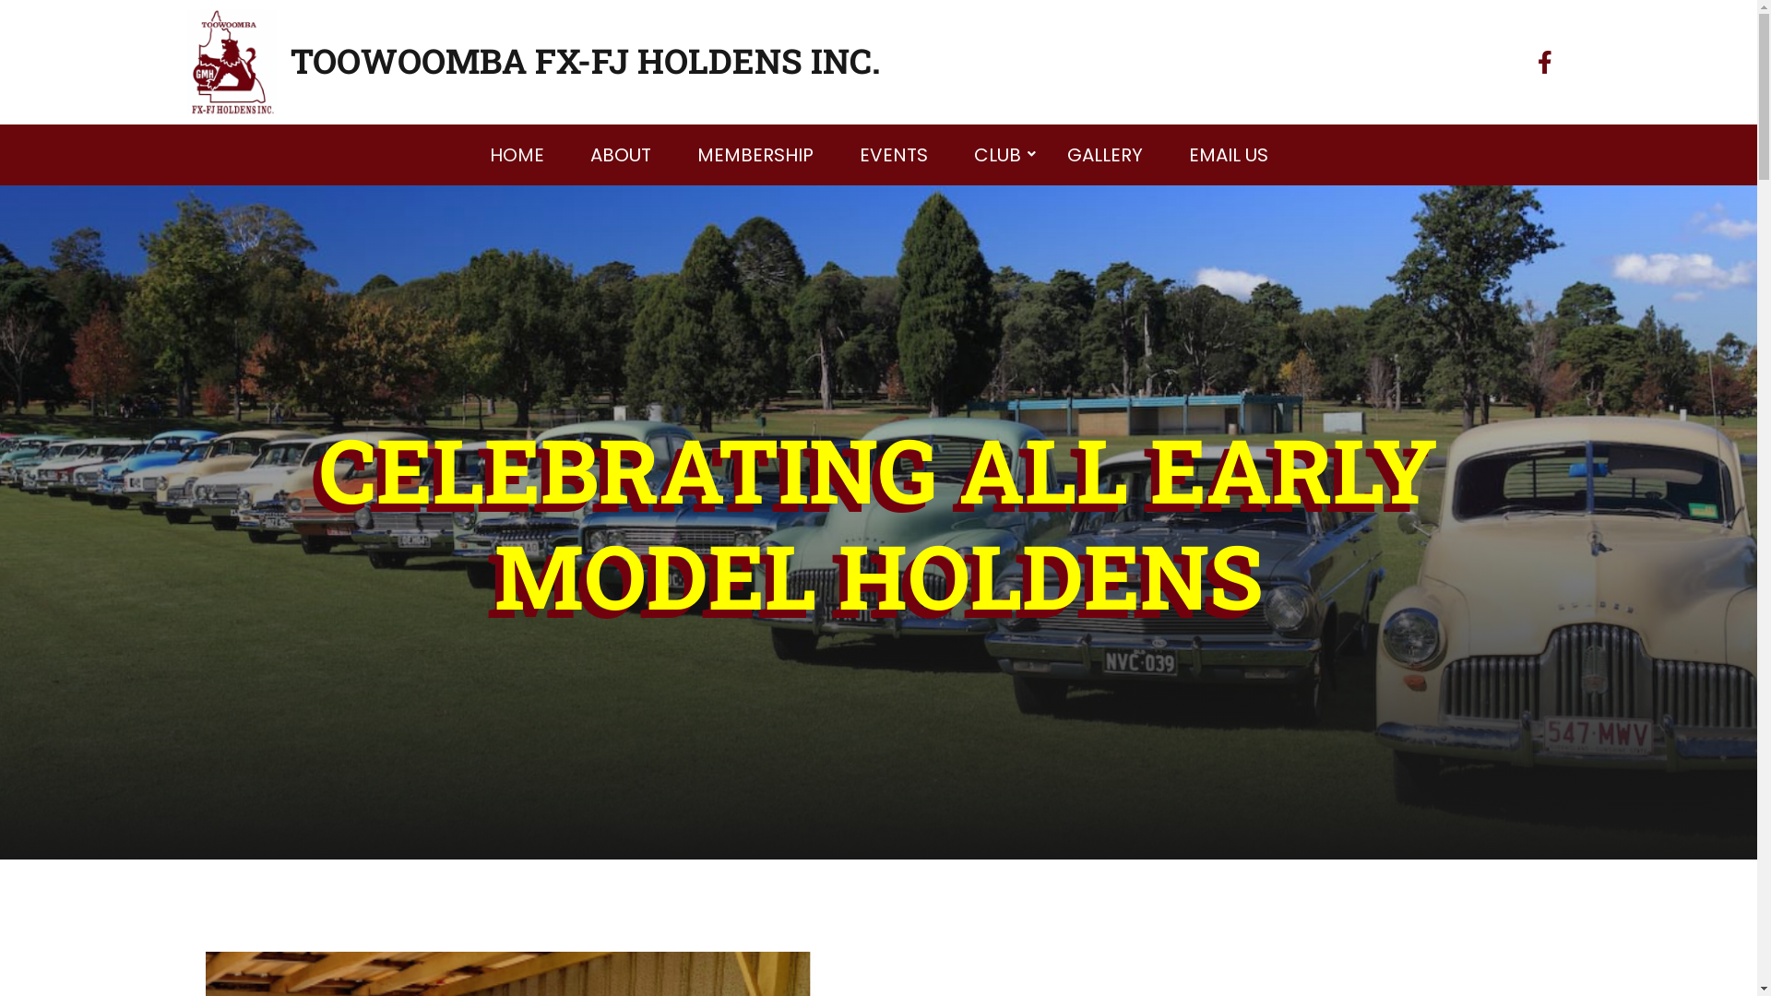  I want to click on GALLERY, so click(1105, 155).